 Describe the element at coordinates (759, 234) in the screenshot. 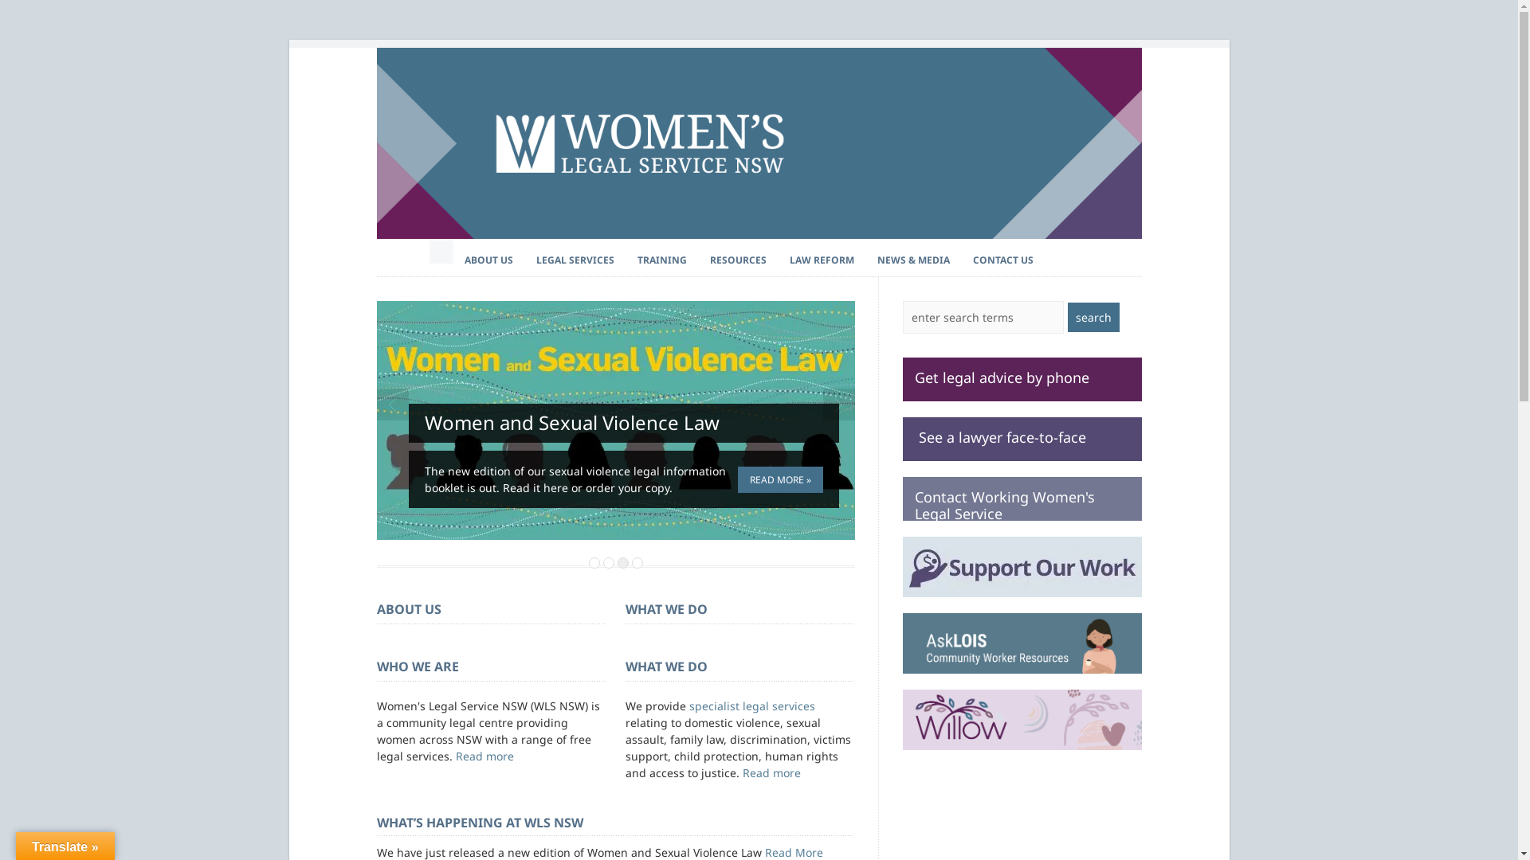

I see `Women's Legal Service NSW` at that location.